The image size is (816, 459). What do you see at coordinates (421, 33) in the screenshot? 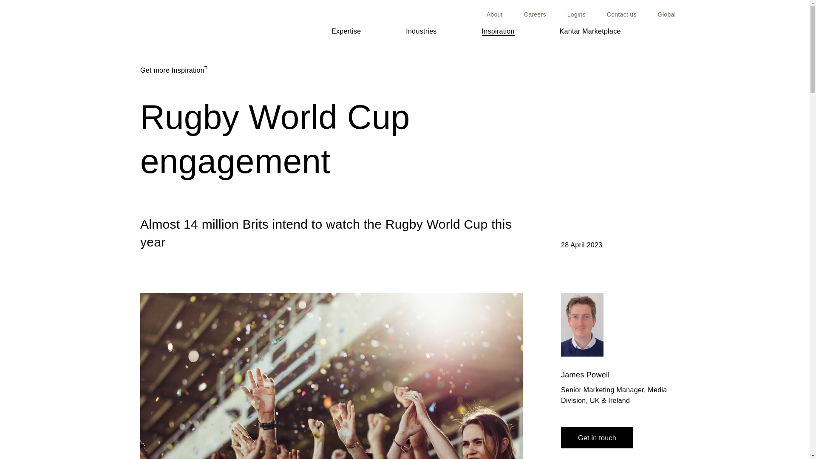
I see `Industries` at bounding box center [421, 33].